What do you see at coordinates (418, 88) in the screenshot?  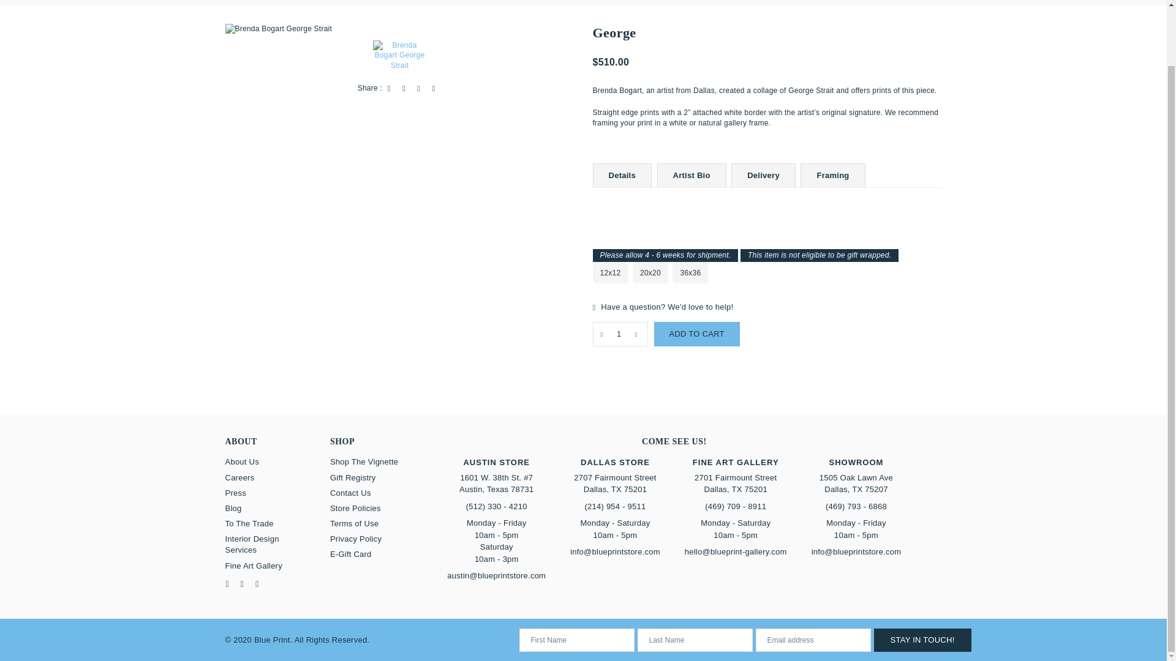 I see `Pin on Pinterest` at bounding box center [418, 88].